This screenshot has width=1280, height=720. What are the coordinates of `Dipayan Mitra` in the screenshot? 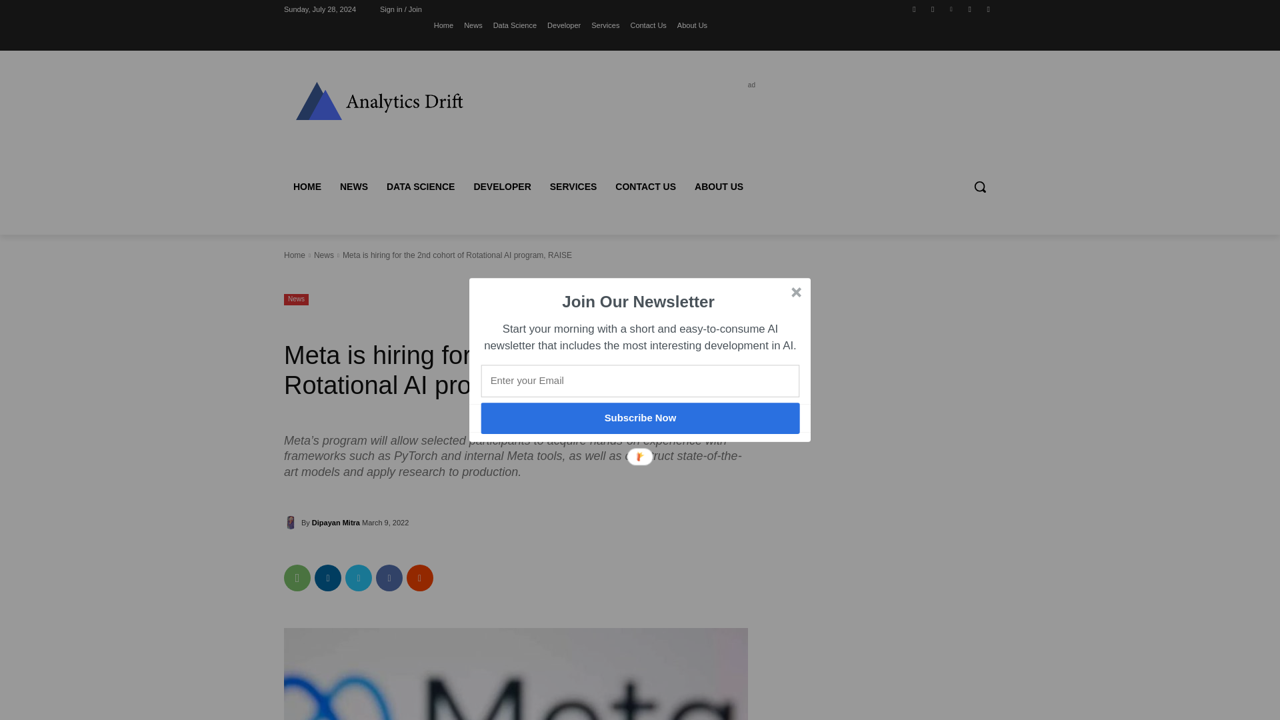 It's located at (336, 523).